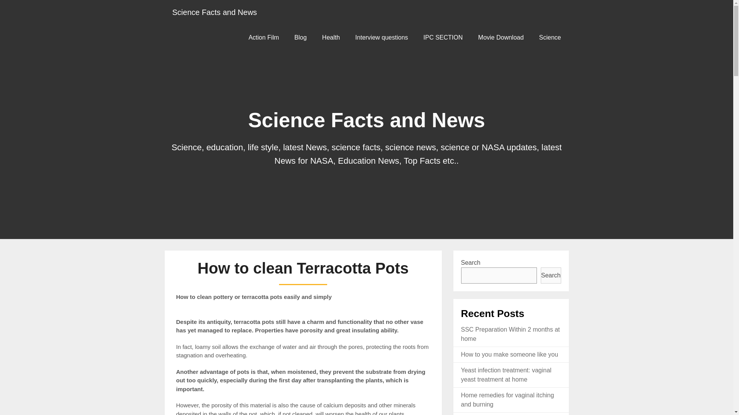 The width and height of the screenshot is (739, 415). Describe the element at coordinates (381, 37) in the screenshot. I see `Interview questions` at that location.